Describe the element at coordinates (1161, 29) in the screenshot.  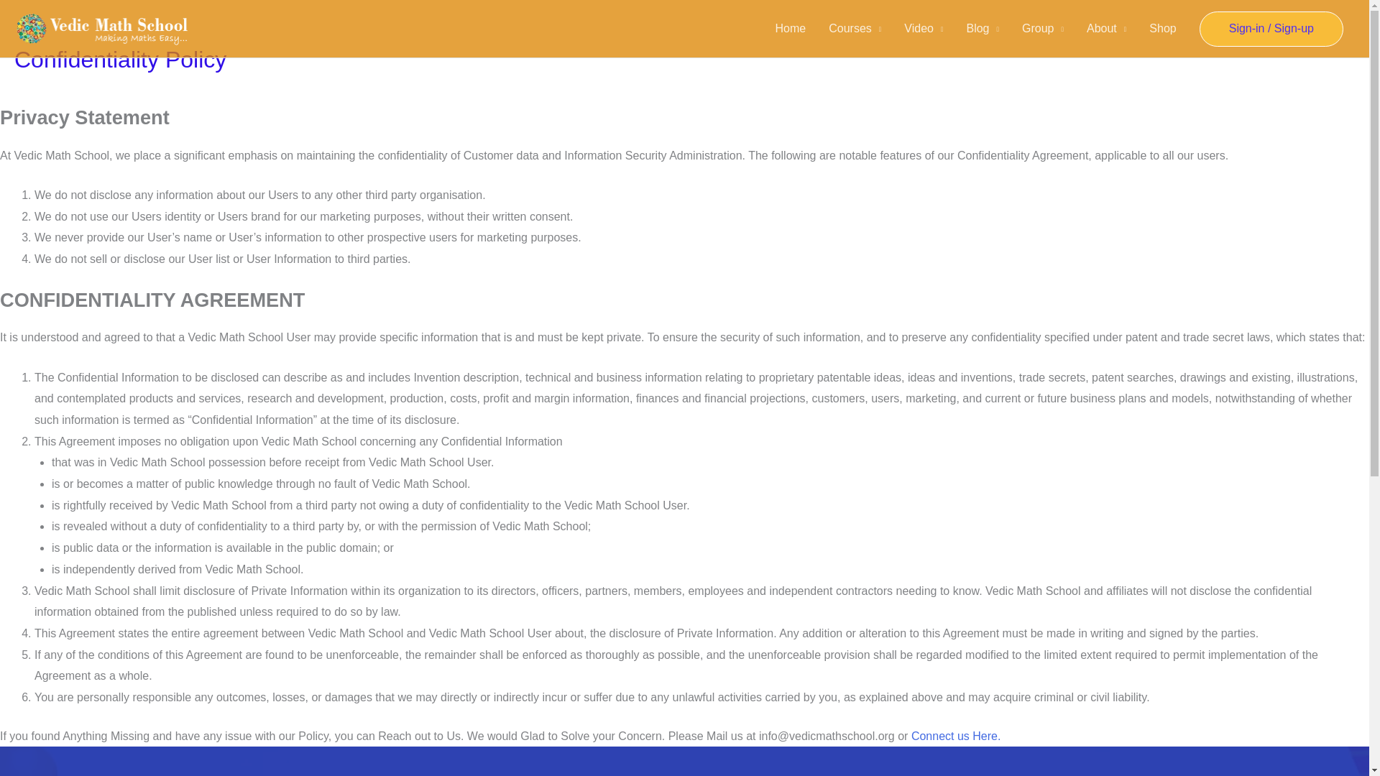
I see `Shop` at that location.